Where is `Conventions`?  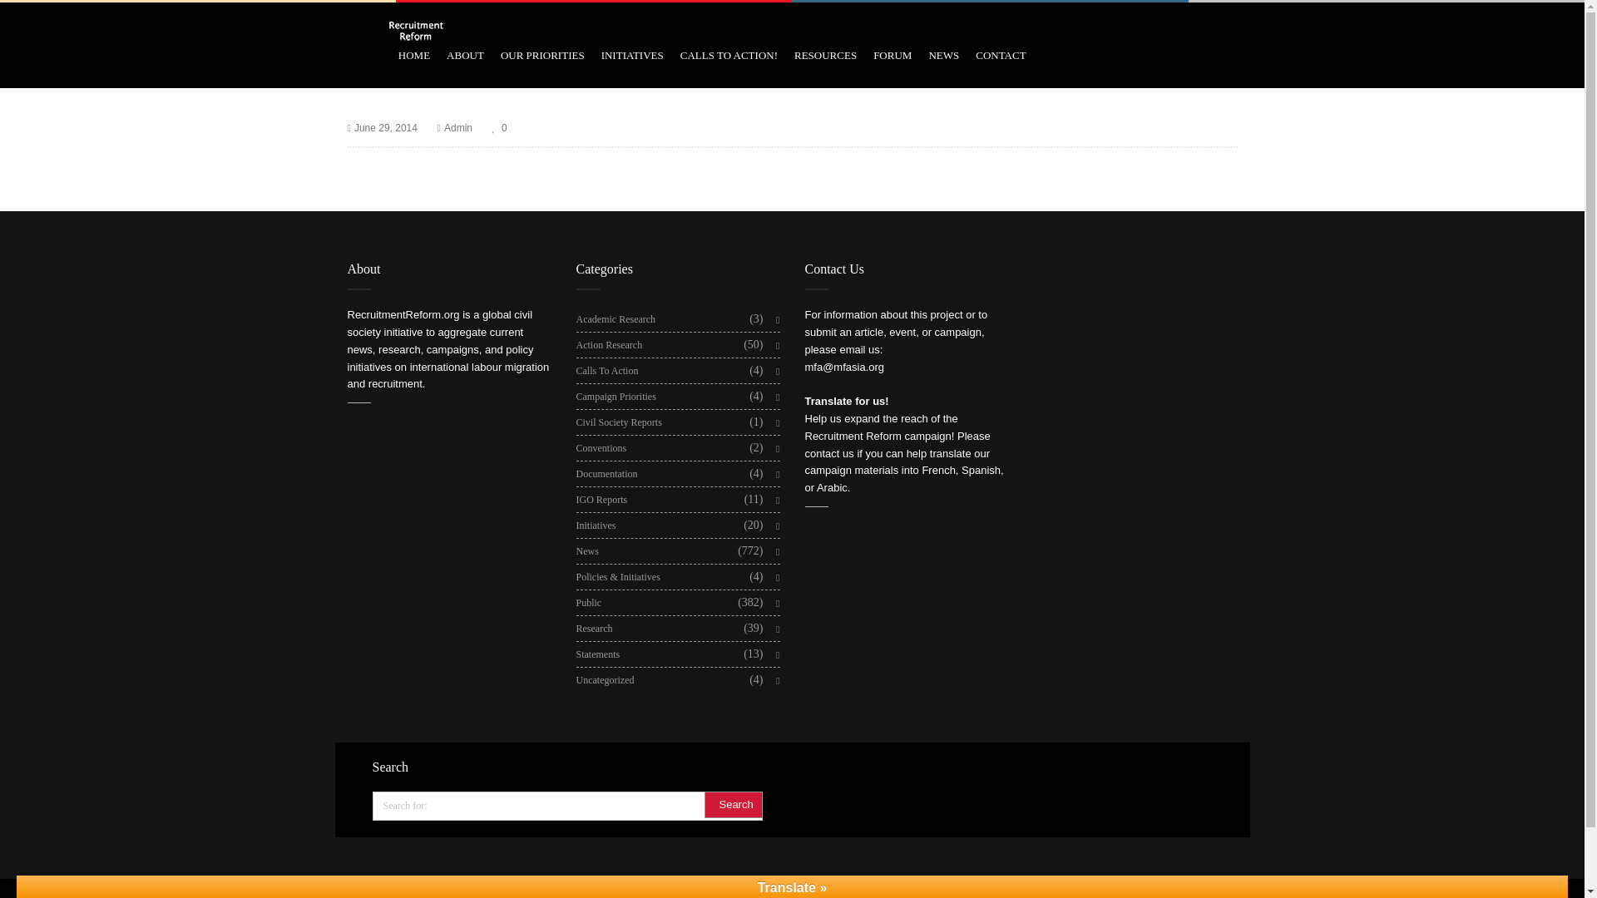 Conventions is located at coordinates (601, 447).